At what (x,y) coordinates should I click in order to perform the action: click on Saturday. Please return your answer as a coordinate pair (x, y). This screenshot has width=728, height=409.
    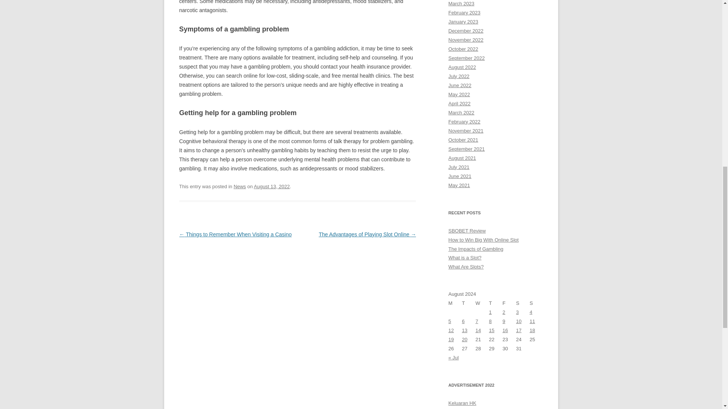
    Looking at the image, I should click on (523, 303).